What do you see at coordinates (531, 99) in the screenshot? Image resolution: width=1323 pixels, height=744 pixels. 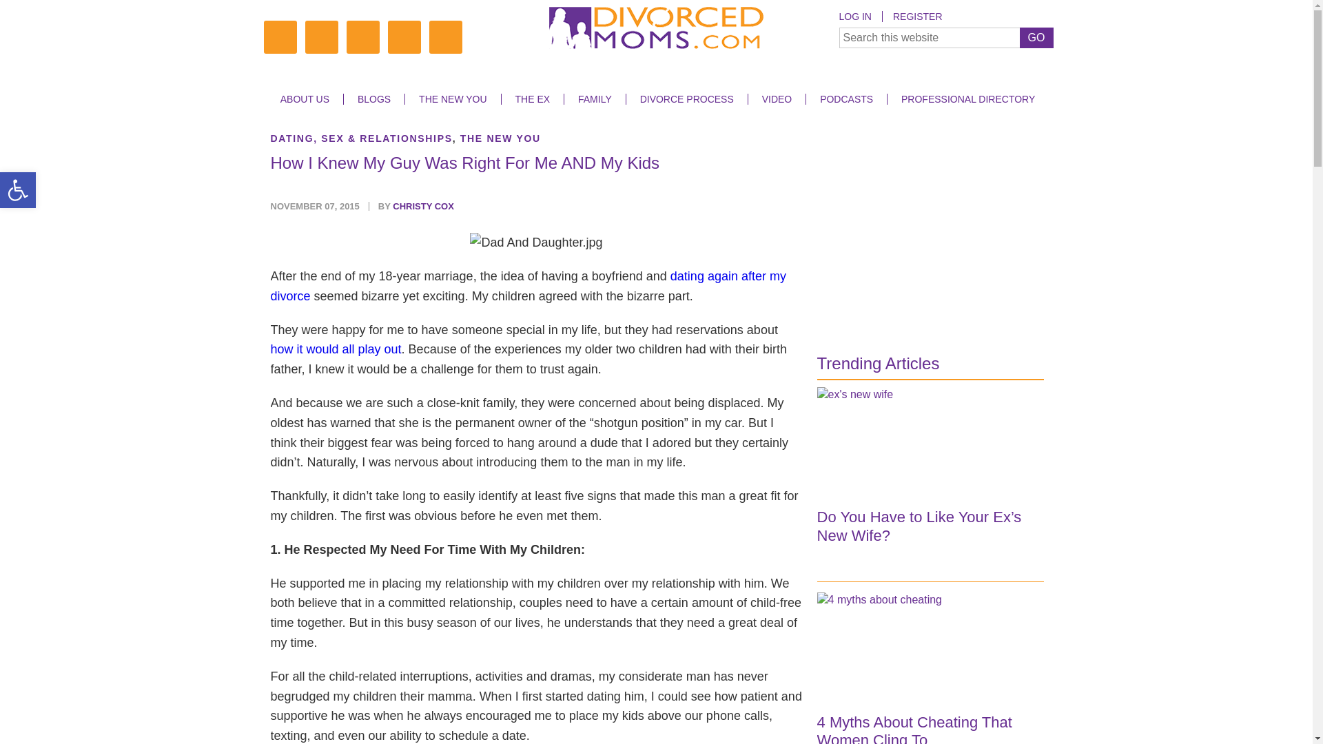 I see `THE EX` at bounding box center [531, 99].